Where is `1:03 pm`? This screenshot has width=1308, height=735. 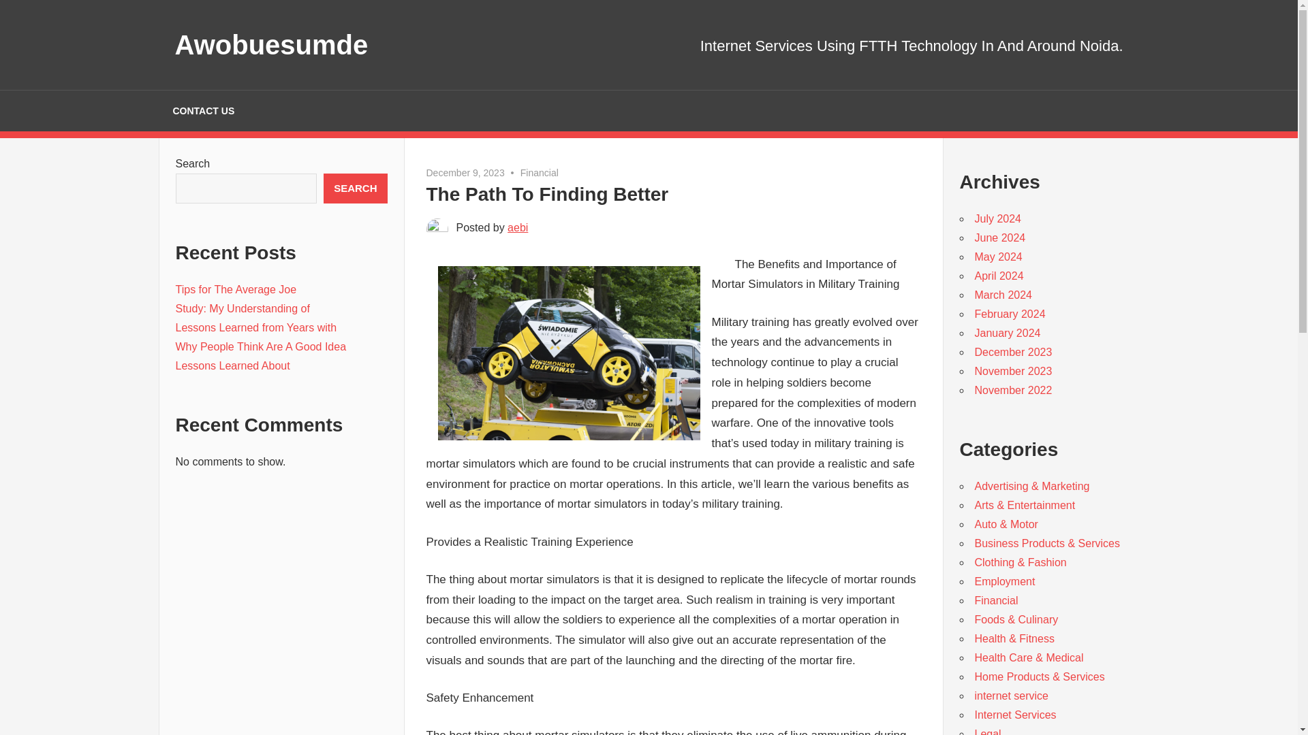 1:03 pm is located at coordinates (465, 173).